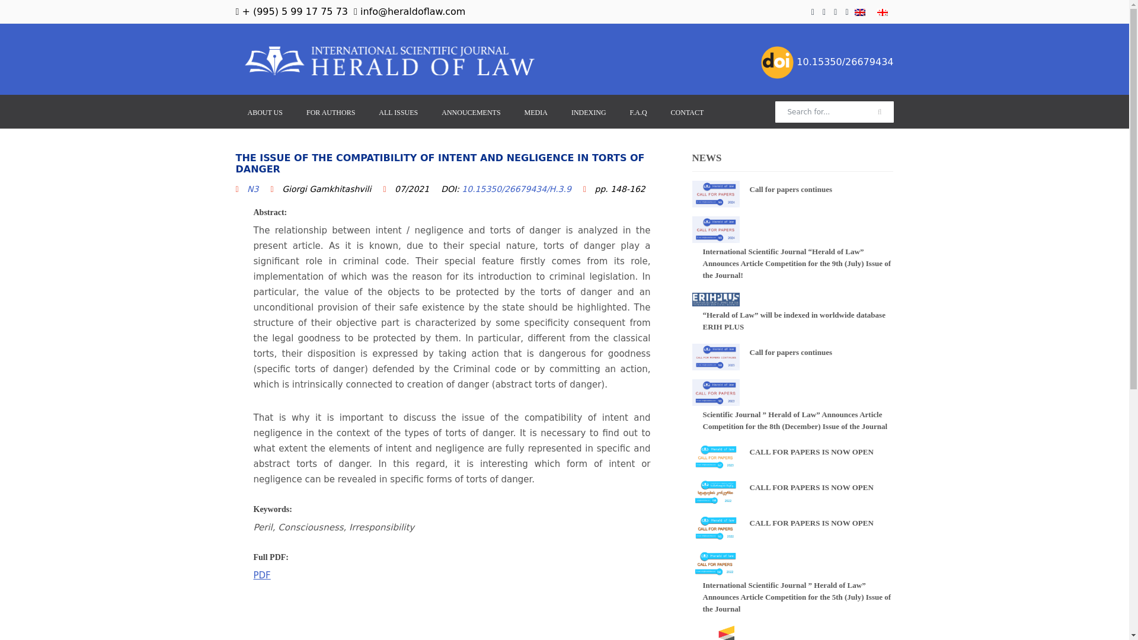 The width and height of the screenshot is (1138, 640). What do you see at coordinates (687, 111) in the screenshot?
I see `CONTACT` at bounding box center [687, 111].